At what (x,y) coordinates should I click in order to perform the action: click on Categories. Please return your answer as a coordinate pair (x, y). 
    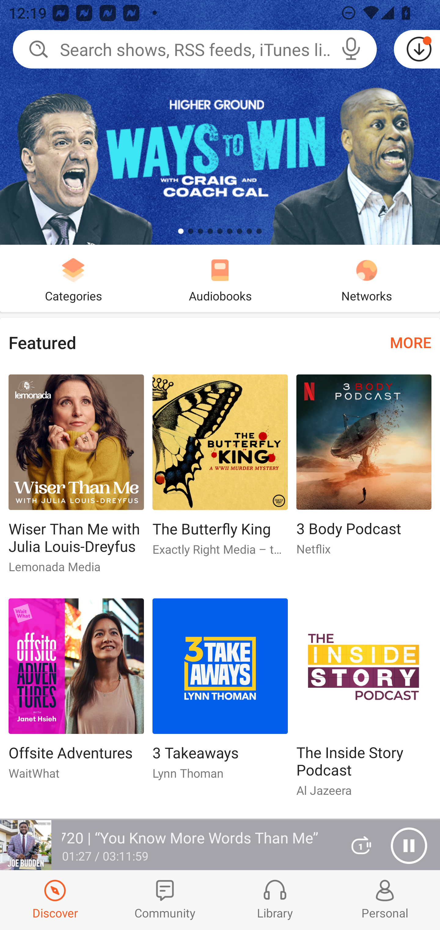
    Looking at the image, I should click on (73, 278).